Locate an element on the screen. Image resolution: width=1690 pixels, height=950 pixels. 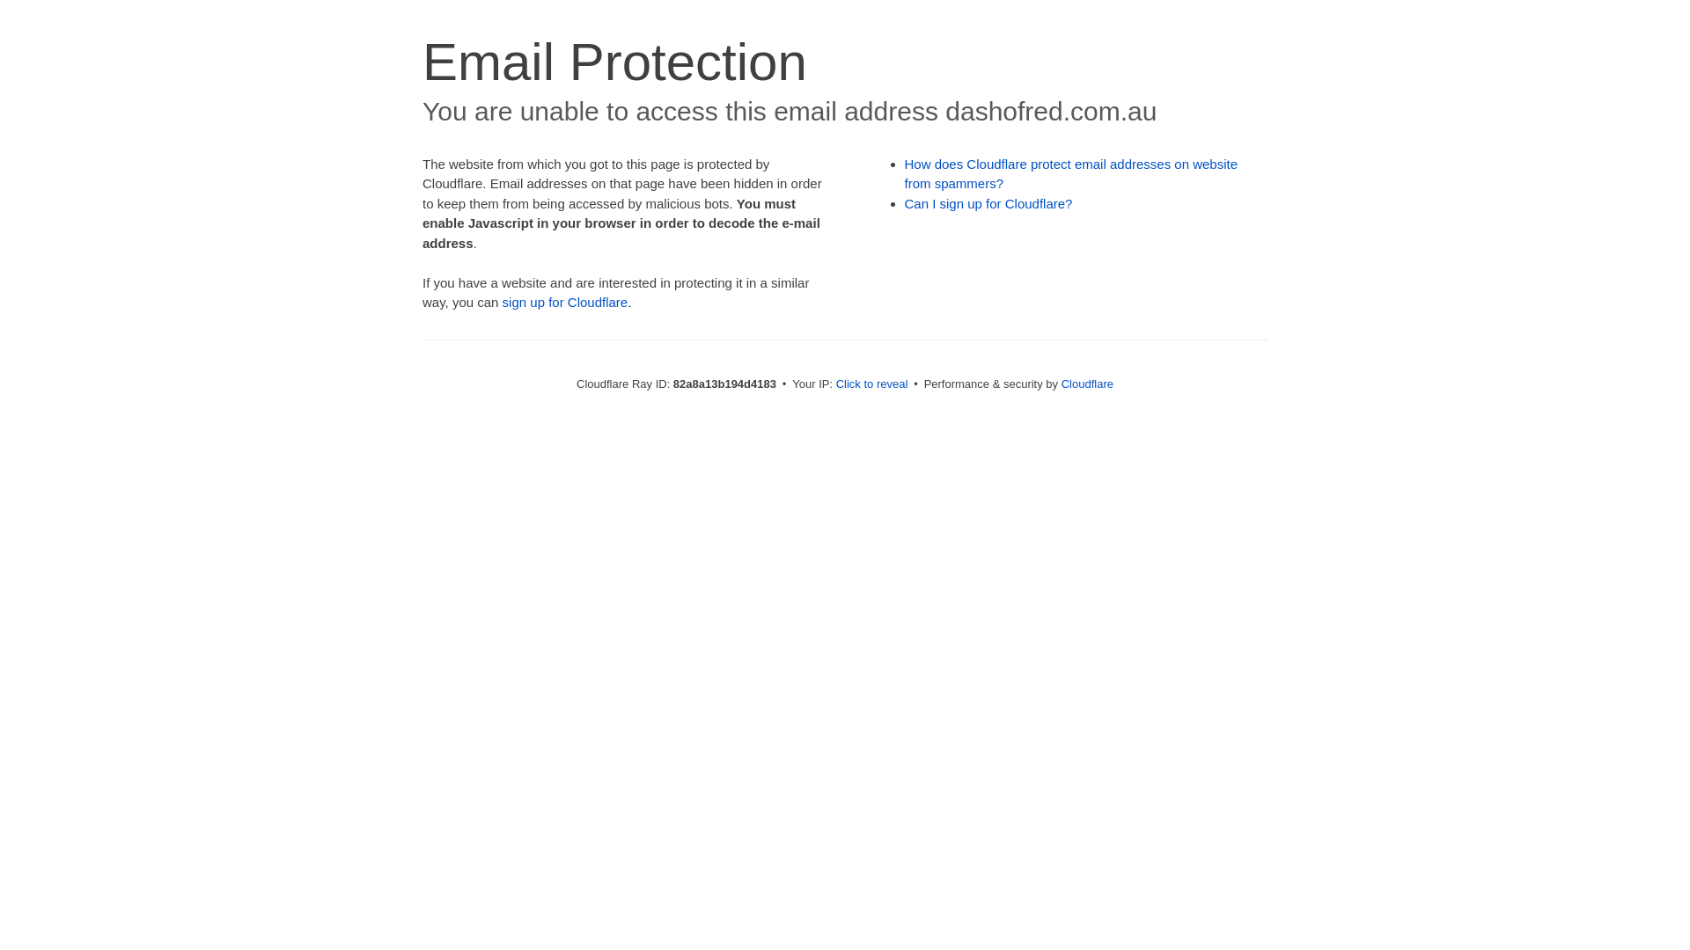
Cloudflare is located at coordinates (1088, 384).